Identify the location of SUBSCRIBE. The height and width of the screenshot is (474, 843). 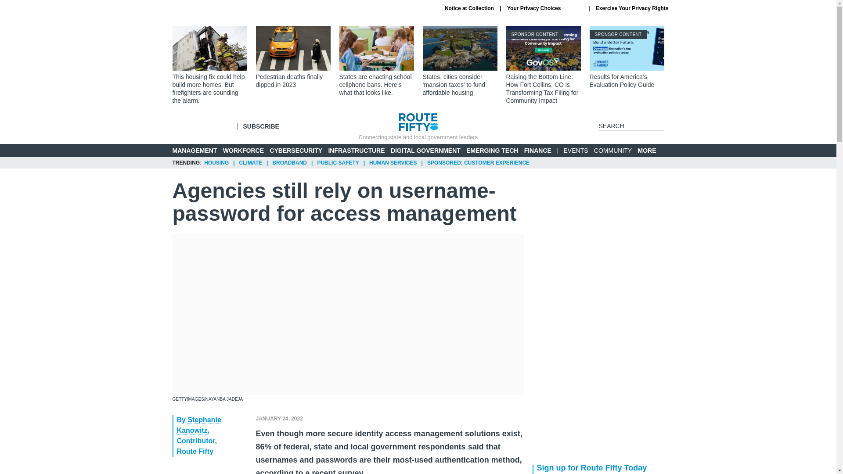
(261, 126).